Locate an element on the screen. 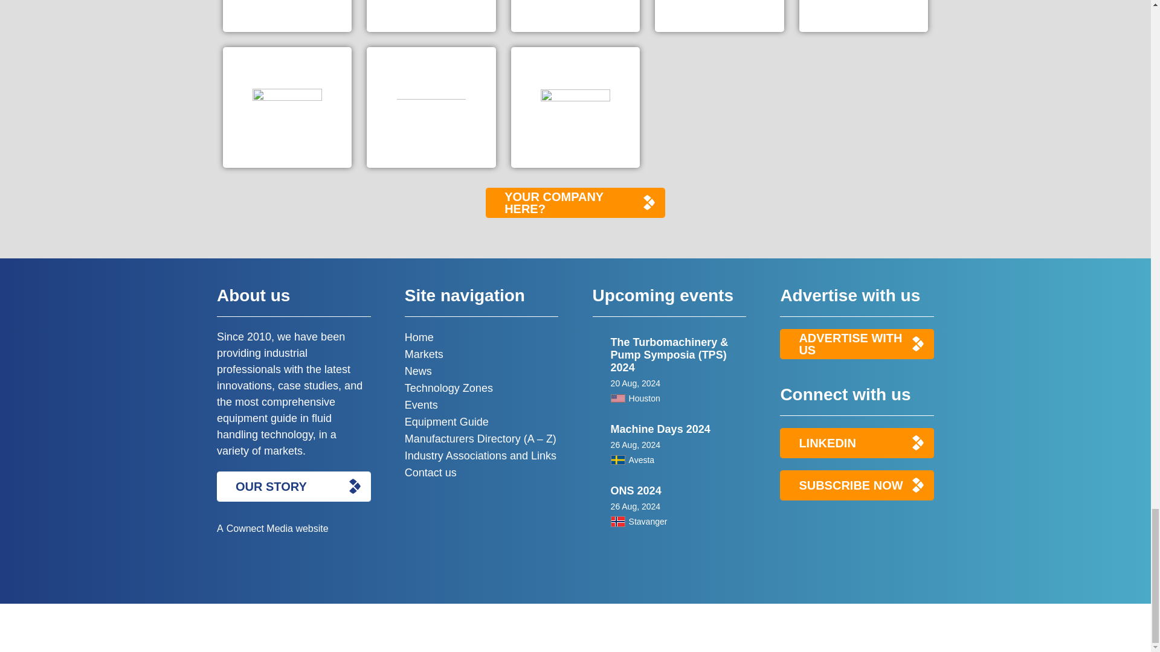 This screenshot has height=652, width=1160. Sweden is located at coordinates (617, 460).